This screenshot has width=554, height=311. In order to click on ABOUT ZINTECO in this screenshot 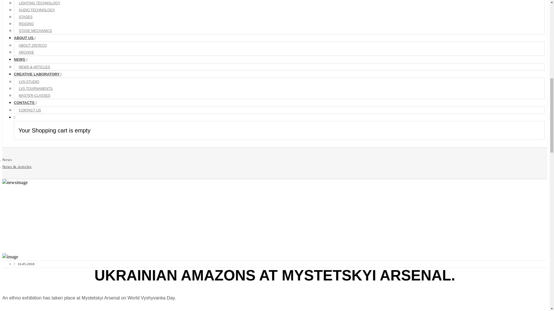, I will do `click(33, 45)`.